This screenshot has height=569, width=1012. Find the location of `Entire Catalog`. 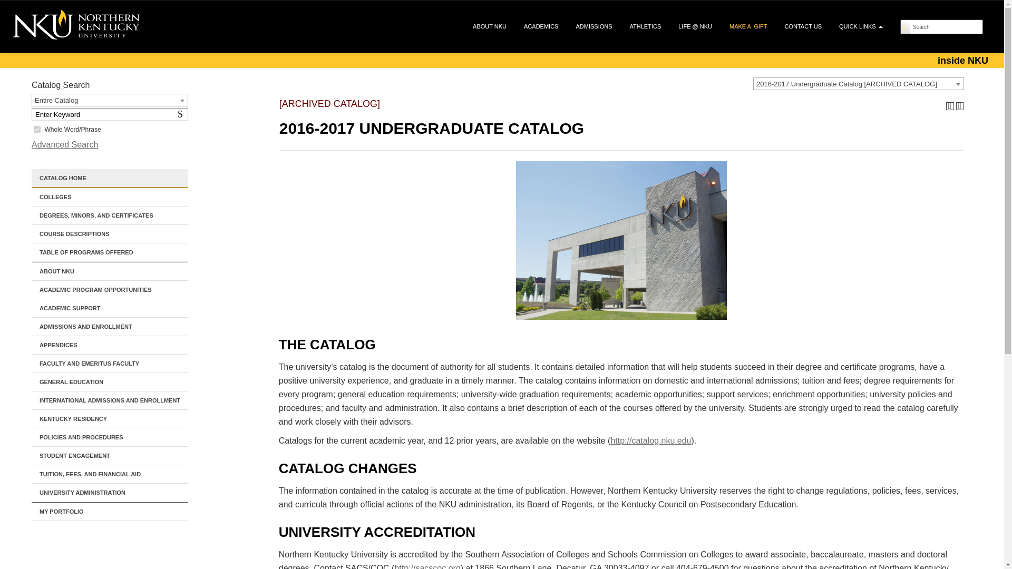

Entire Catalog is located at coordinates (11, 6).